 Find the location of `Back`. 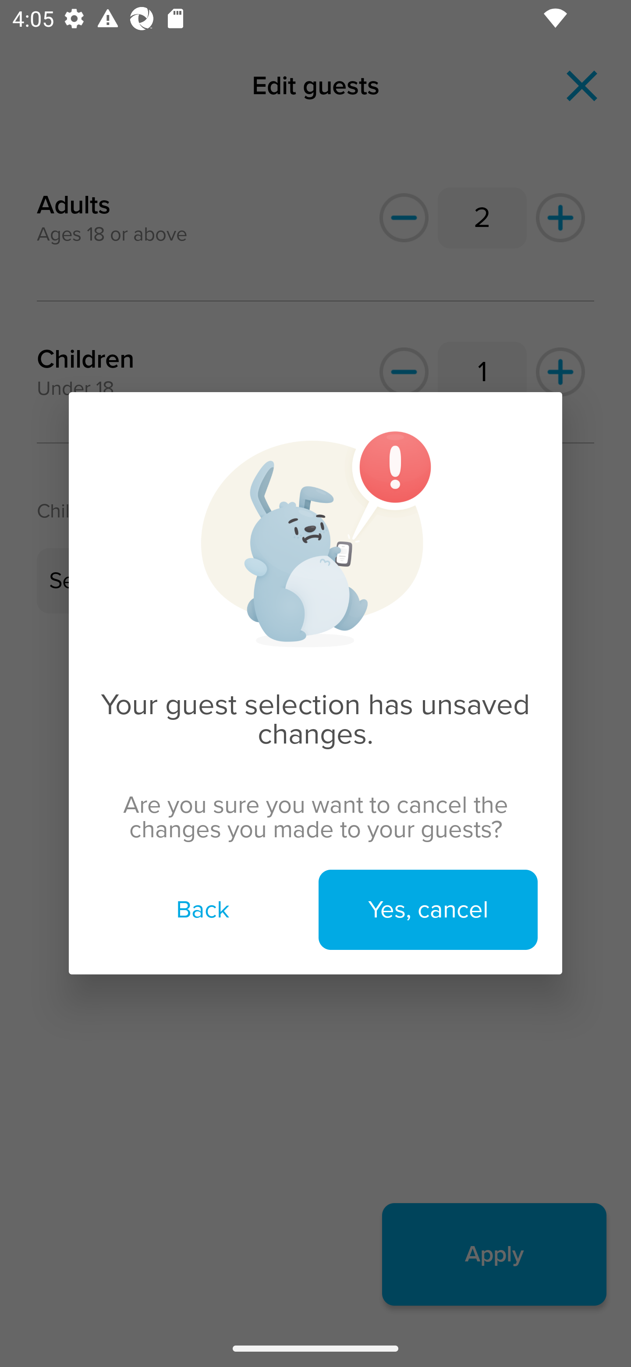

Back is located at coordinates (202, 910).